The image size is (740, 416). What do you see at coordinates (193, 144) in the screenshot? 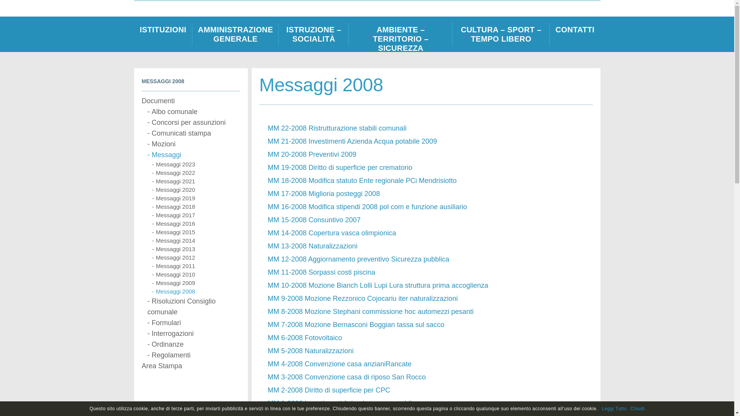
I see `Mozioni` at bounding box center [193, 144].